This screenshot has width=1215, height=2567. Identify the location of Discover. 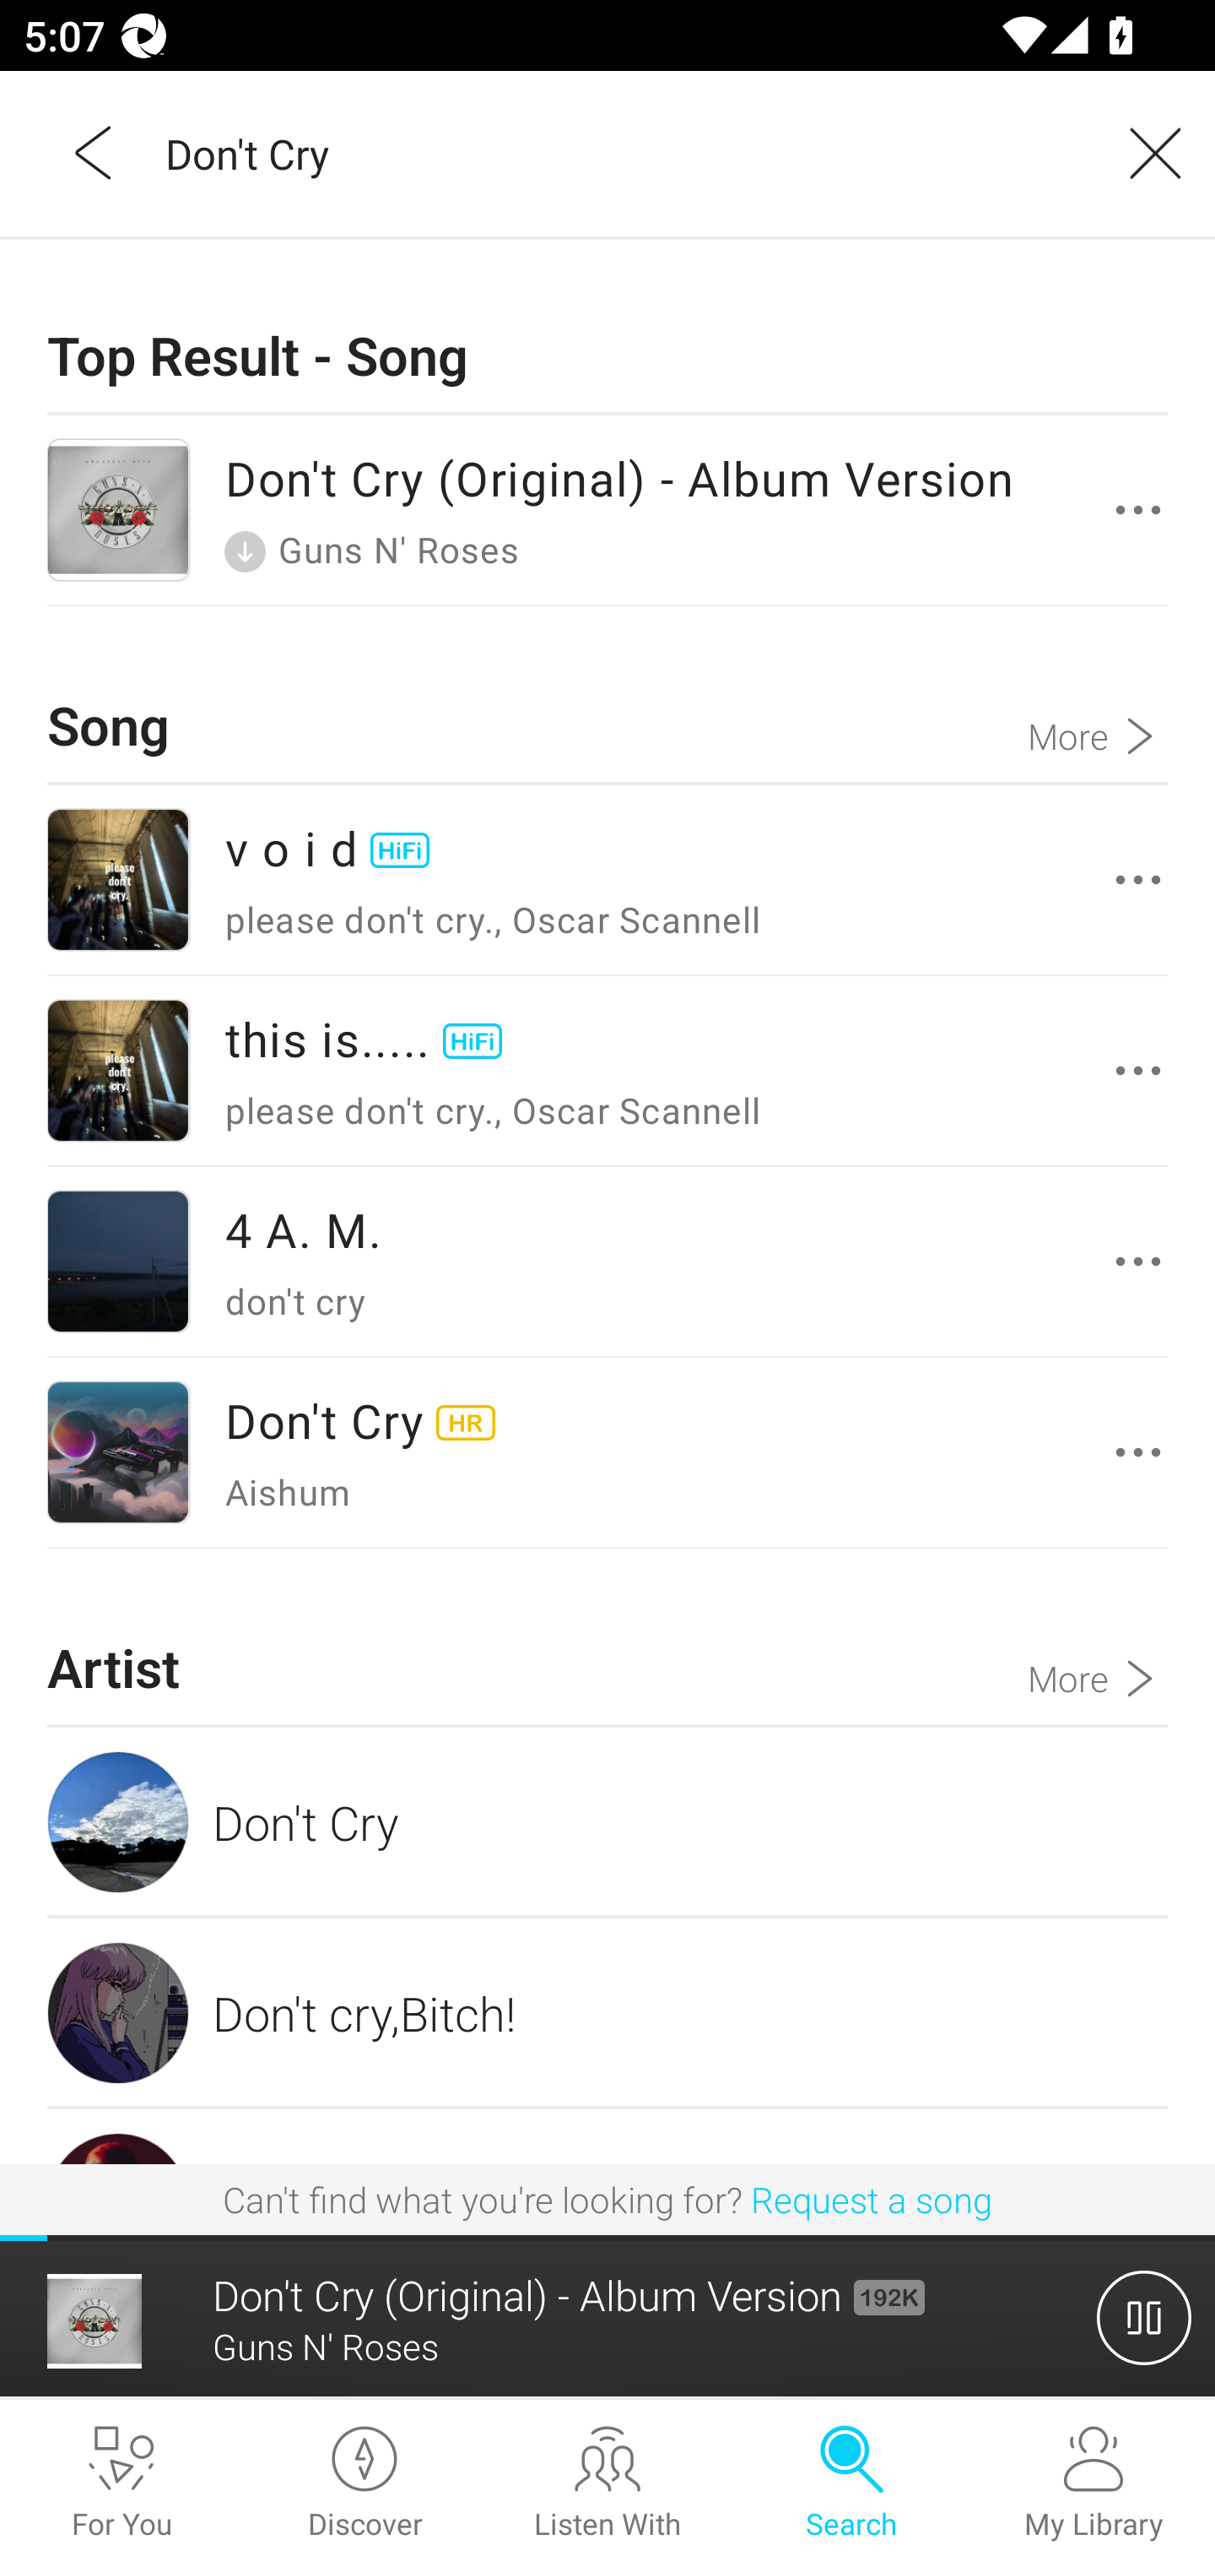
(364, 2483).